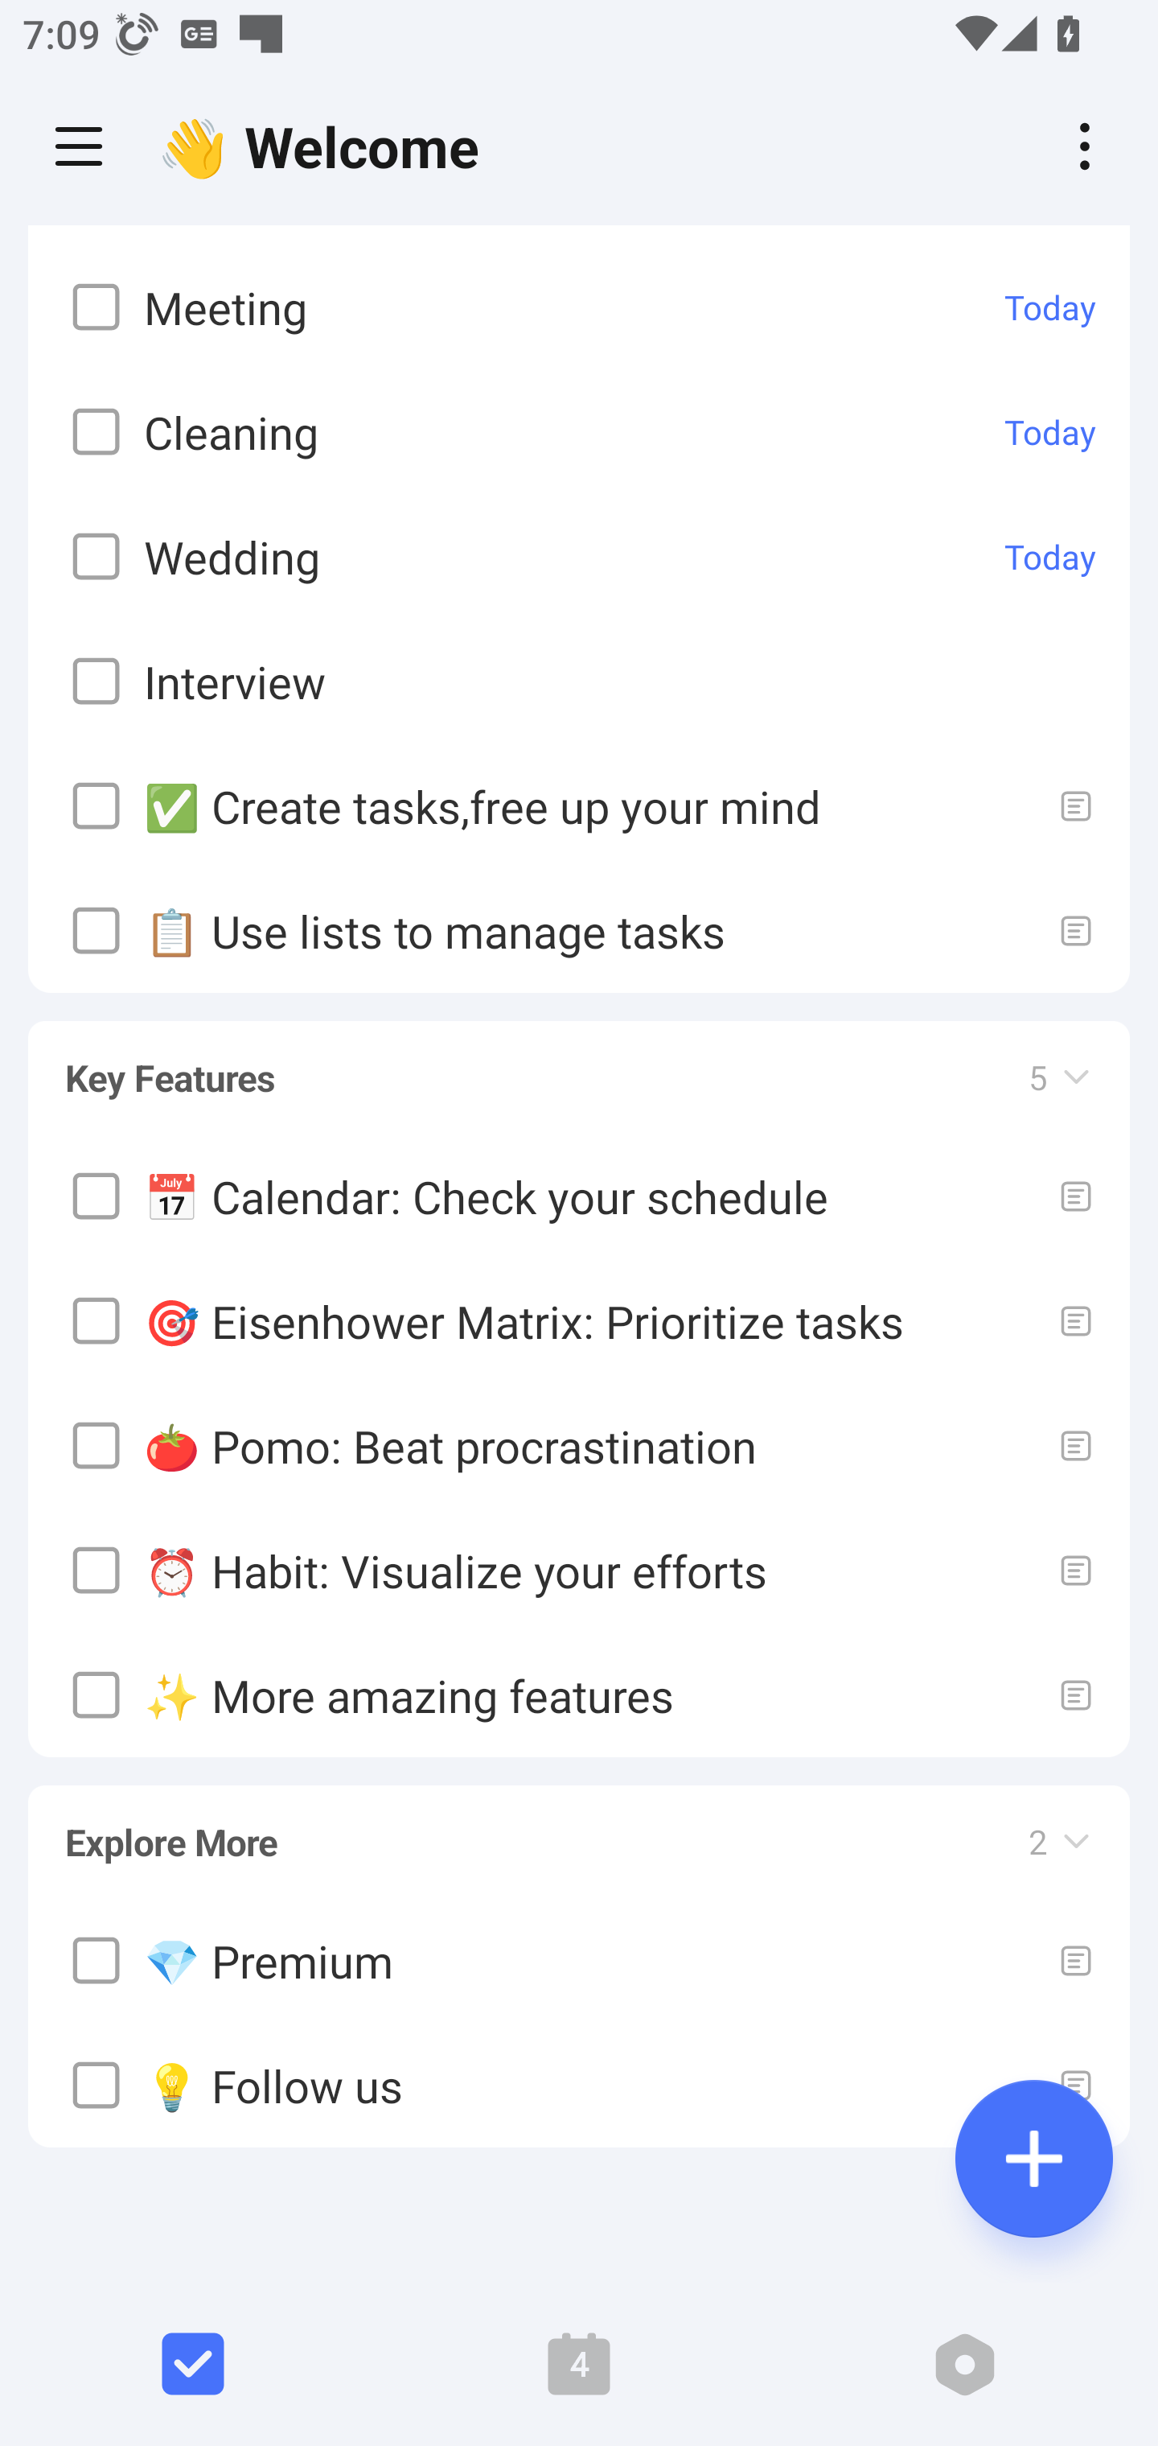 This screenshot has height=2446, width=1158. I want to click on 📋 Use lists to manage tasks, so click(579, 930).